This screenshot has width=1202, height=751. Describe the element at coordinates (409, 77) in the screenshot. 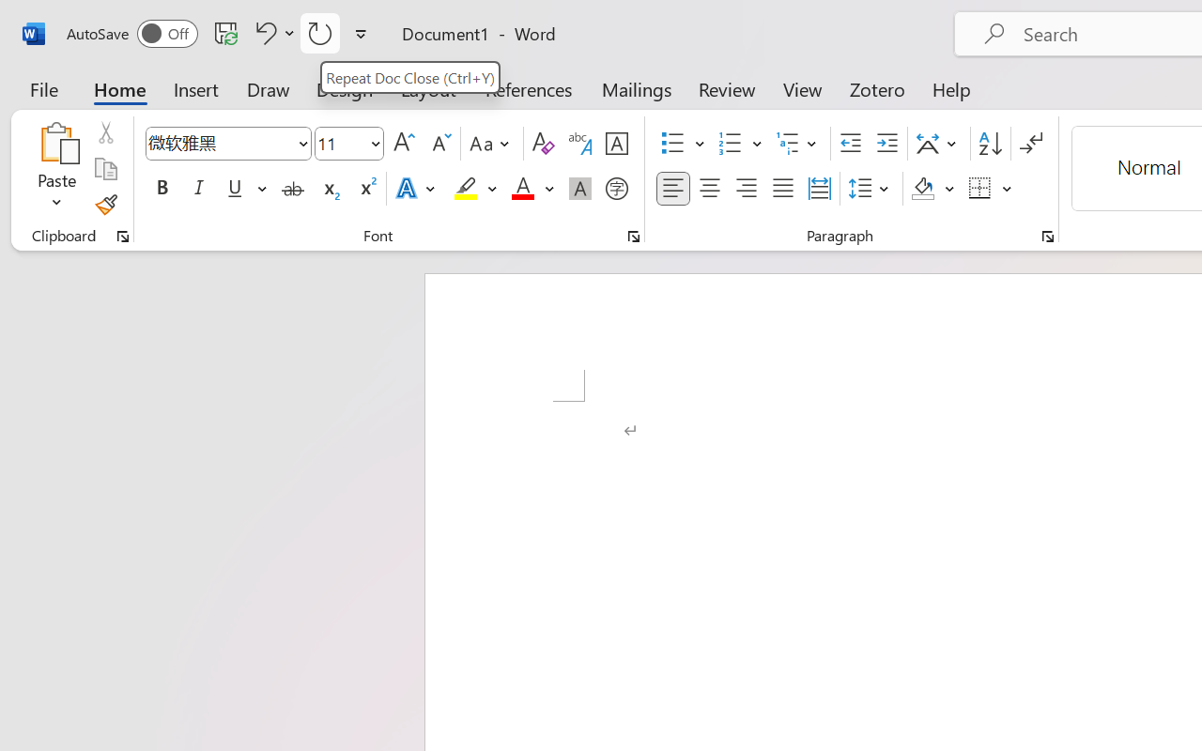

I see `Repeat Doc Close (Ctrl+Y)` at that location.